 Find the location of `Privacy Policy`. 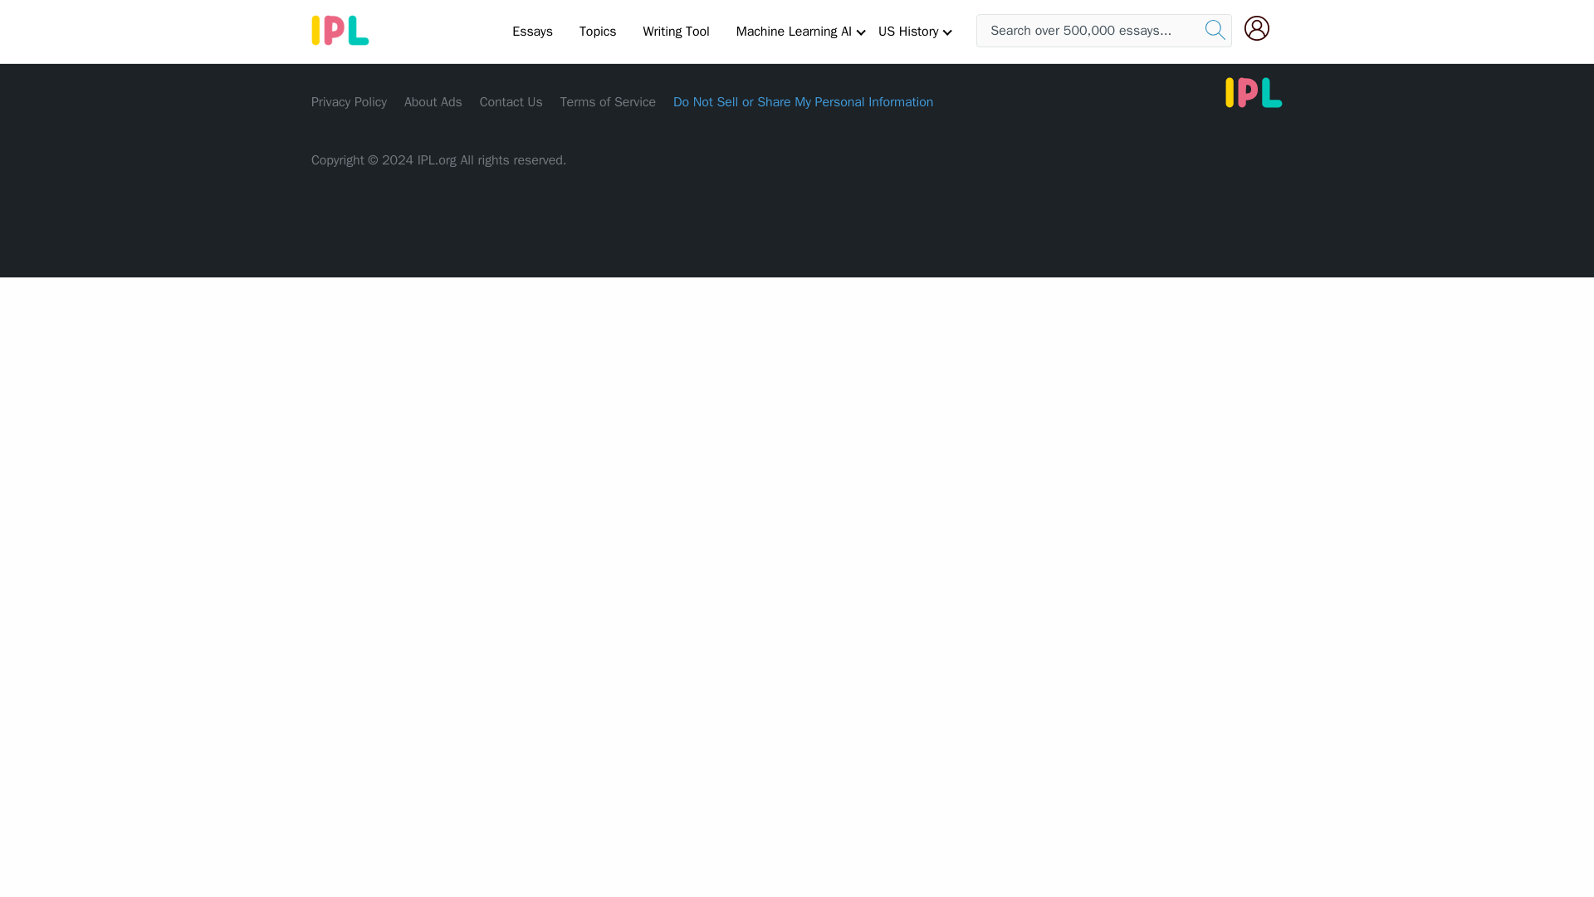

Privacy Policy is located at coordinates (349, 101).